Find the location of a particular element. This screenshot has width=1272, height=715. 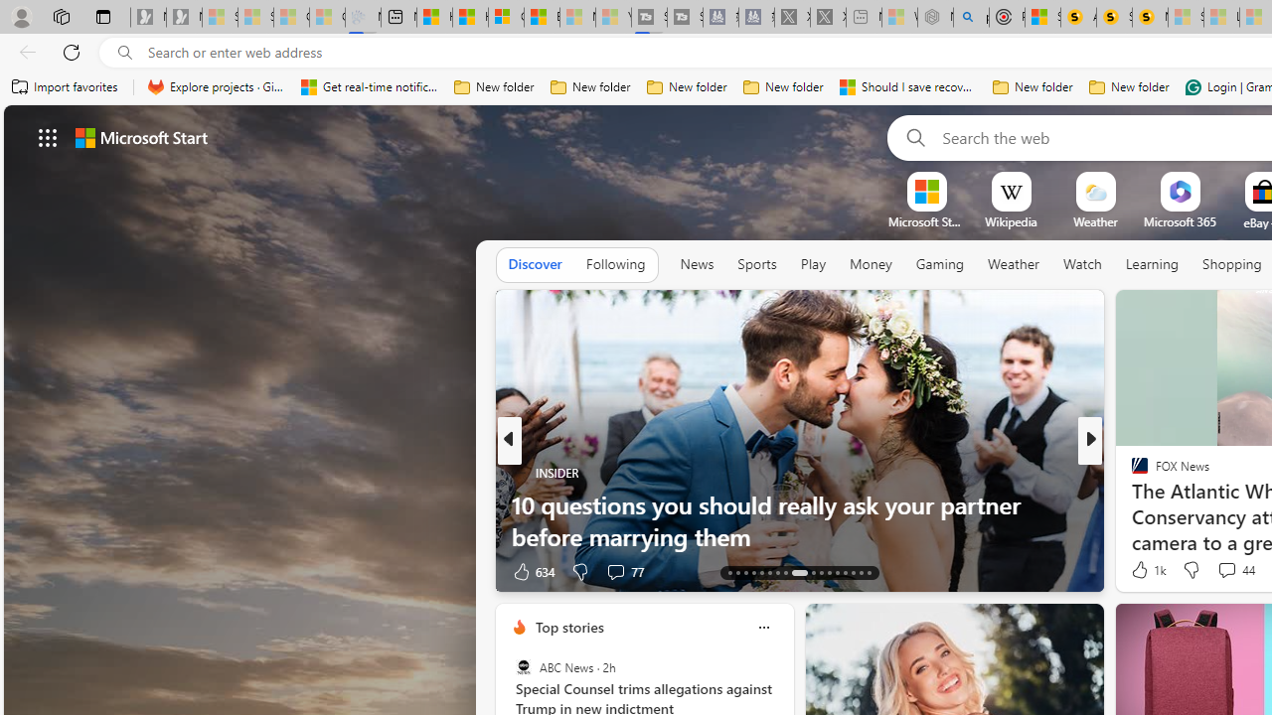

View comments 5 Comment is located at coordinates (1226, 570).